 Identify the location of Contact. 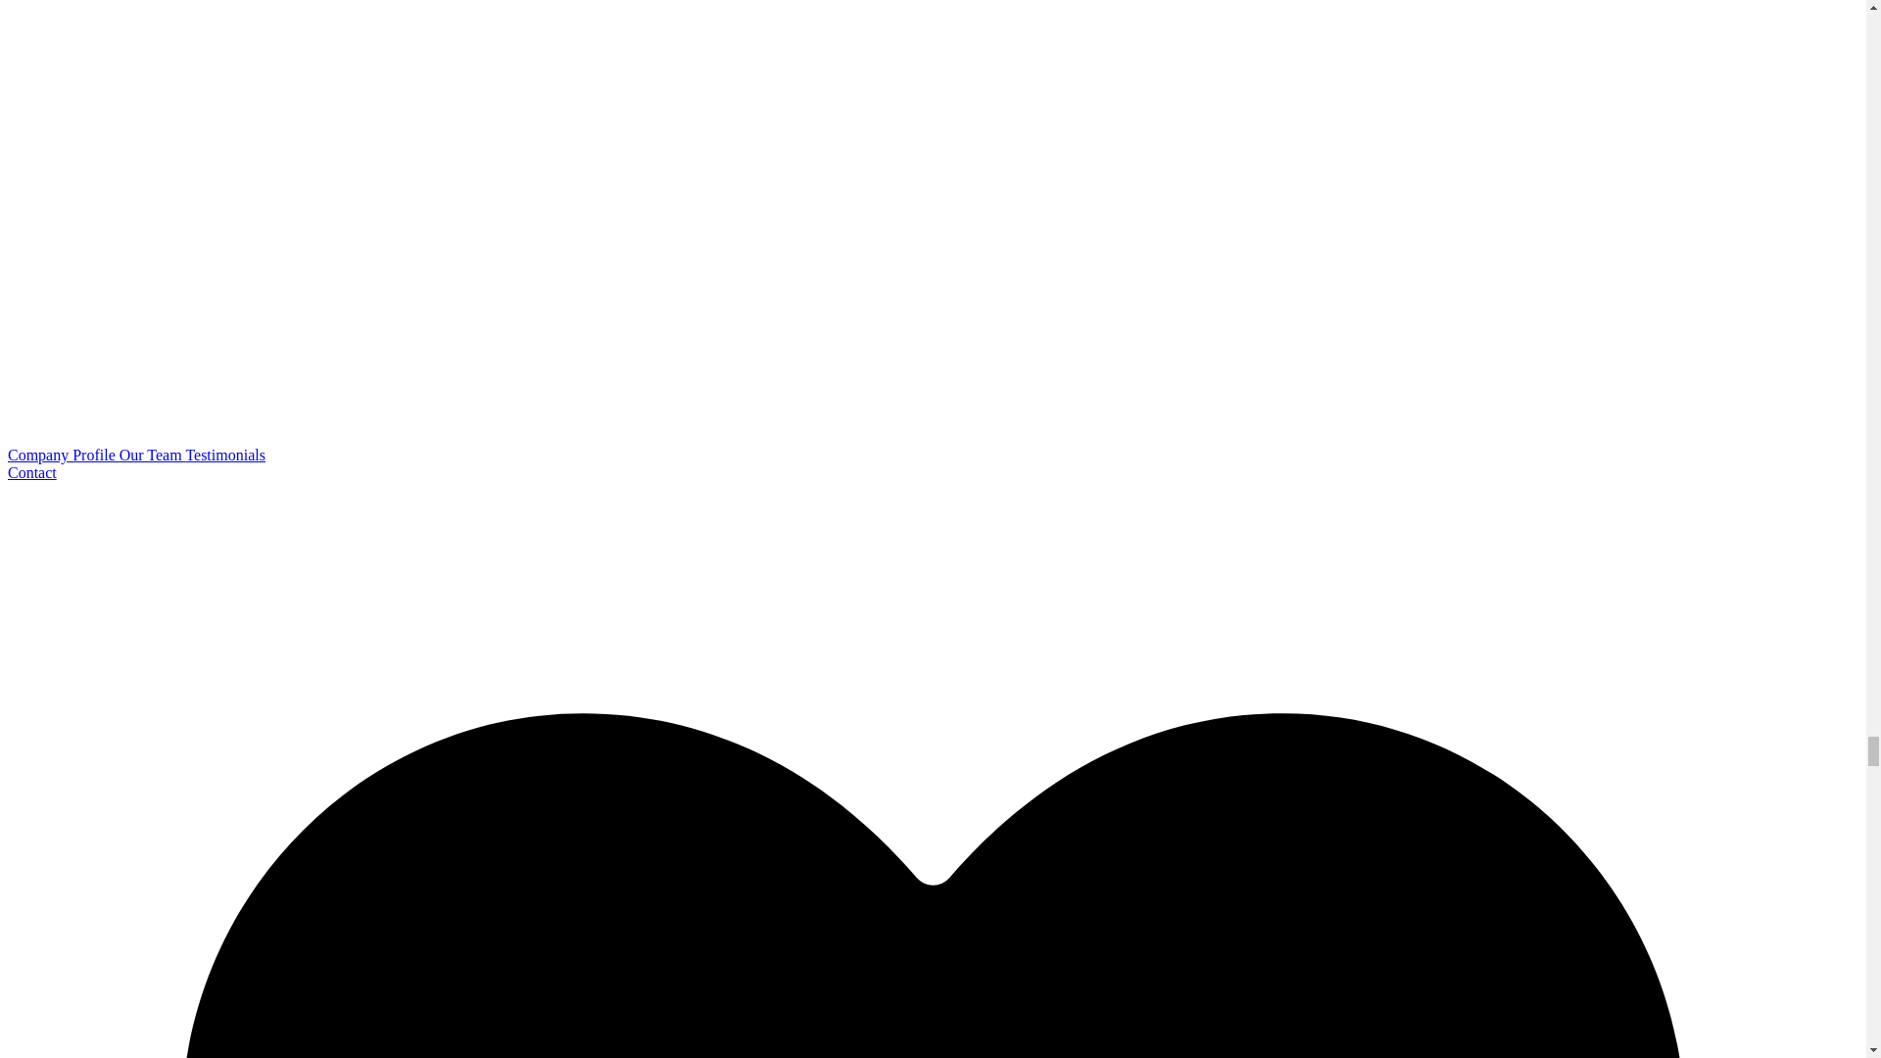
(31, 472).